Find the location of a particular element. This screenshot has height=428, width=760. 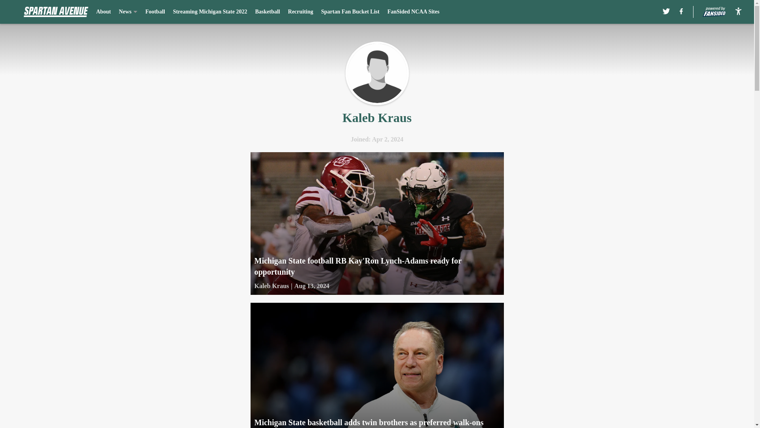

Recruiting is located at coordinates (300, 12).